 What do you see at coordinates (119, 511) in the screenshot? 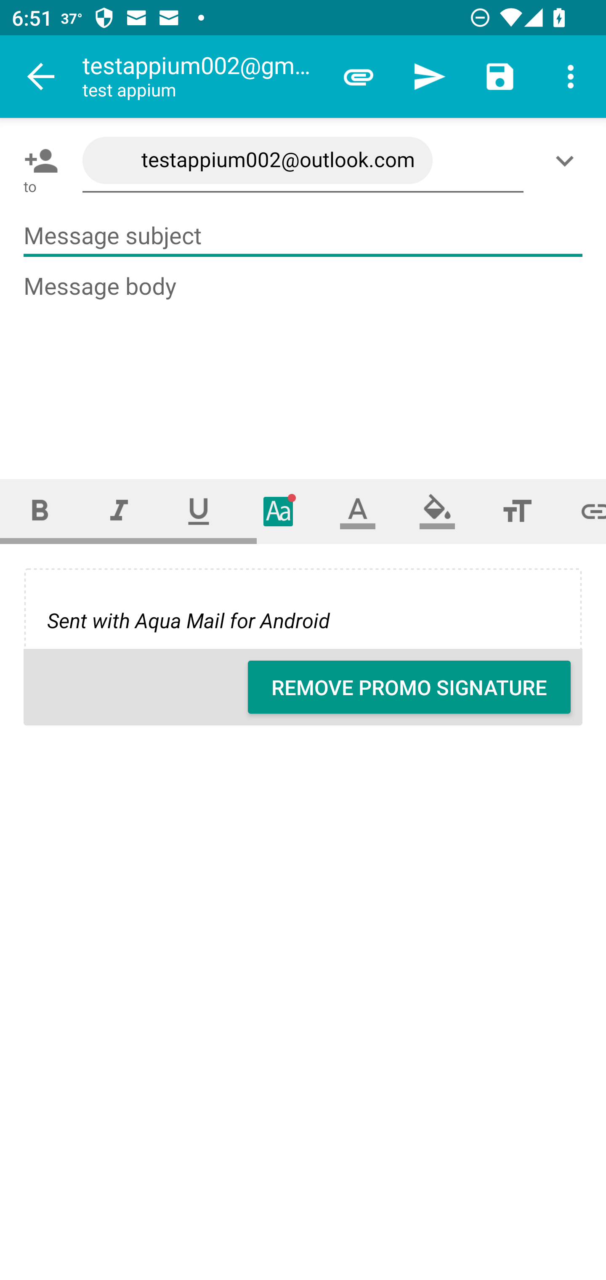
I see `Italic` at bounding box center [119, 511].